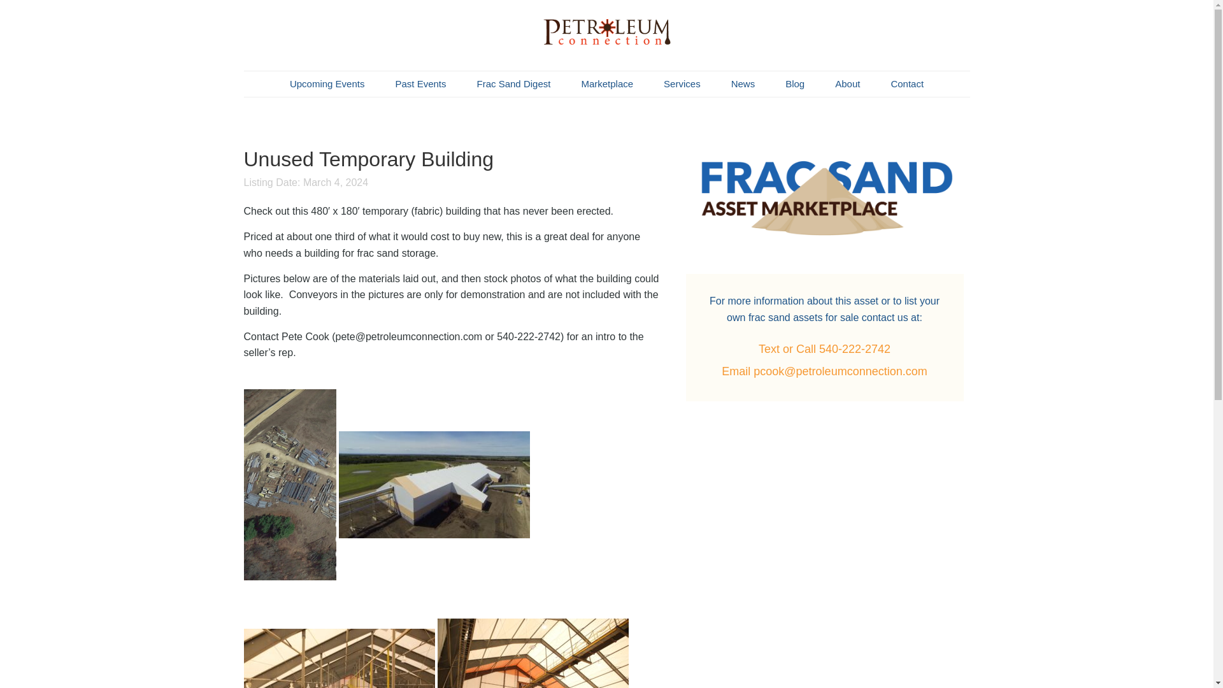 This screenshot has height=688, width=1223. What do you see at coordinates (743, 84) in the screenshot?
I see `News` at bounding box center [743, 84].